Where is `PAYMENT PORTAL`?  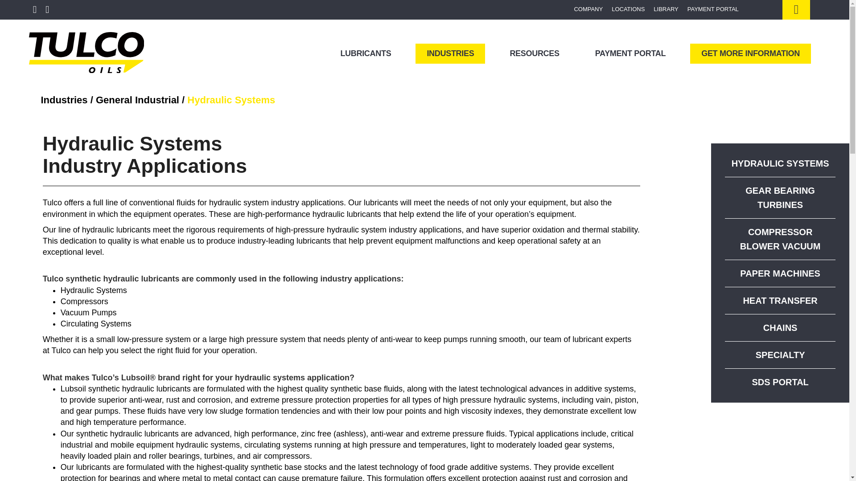
PAYMENT PORTAL is located at coordinates (713, 10).